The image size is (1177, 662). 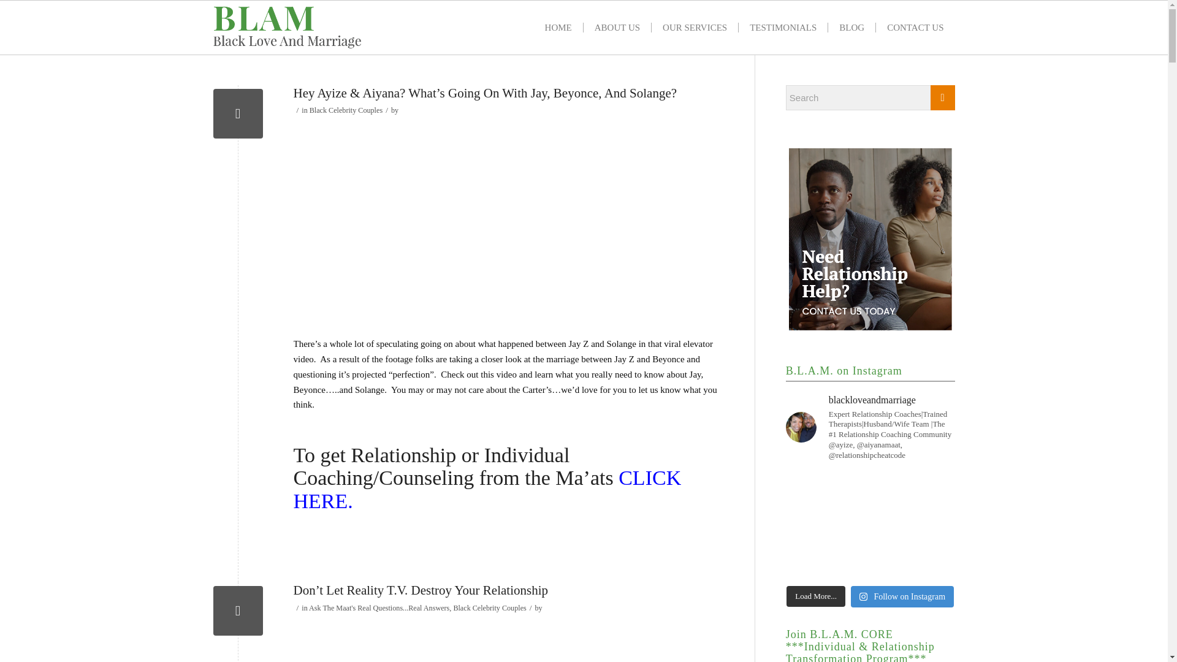 I want to click on logo, so click(x=288, y=27).